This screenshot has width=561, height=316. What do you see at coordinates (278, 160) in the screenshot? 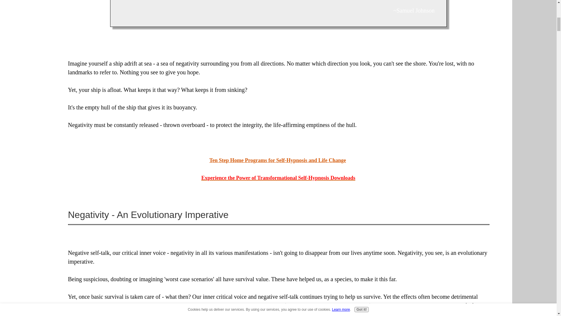
I see `Ten Step Home Programs for Self-Hypnosis and Life Change` at bounding box center [278, 160].